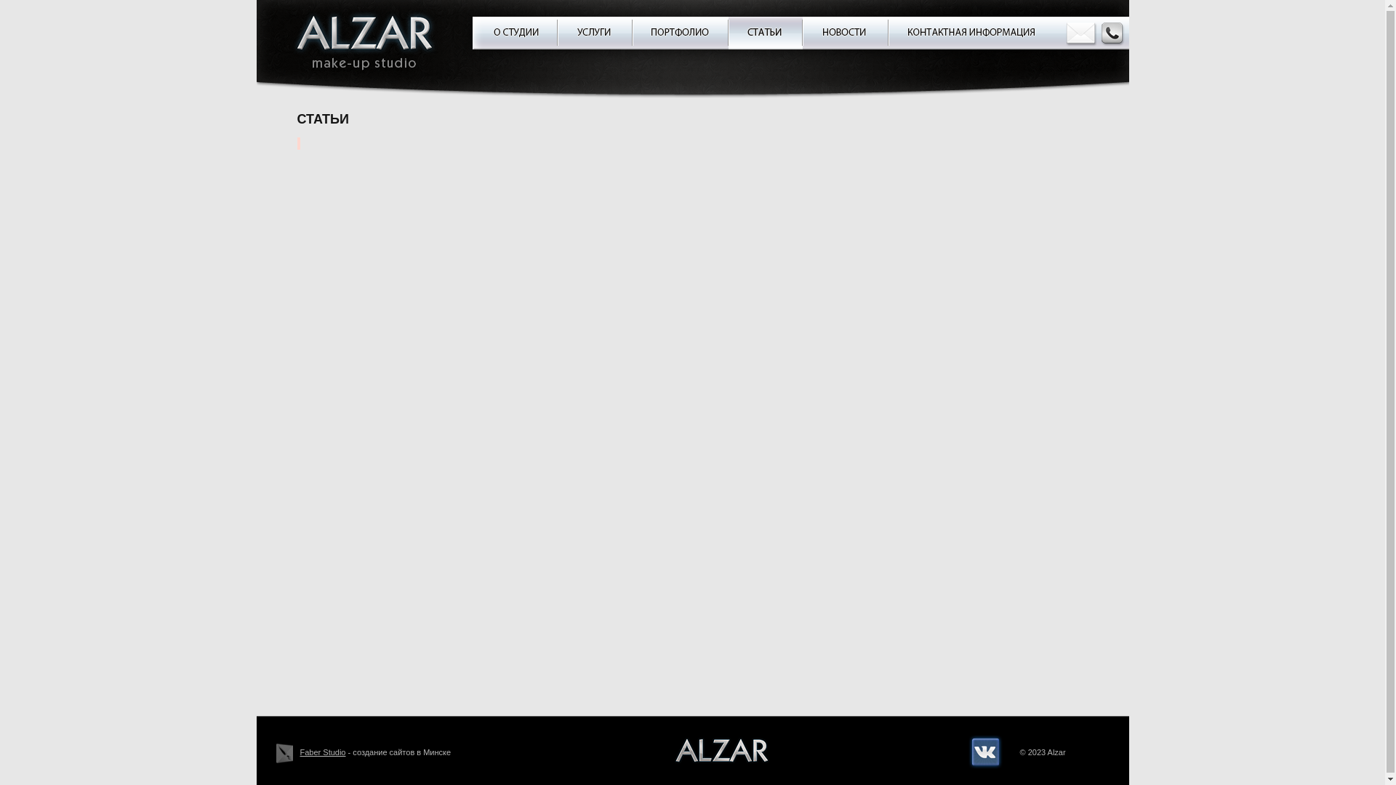  What do you see at coordinates (1082, 35) in the screenshot?
I see `natzet1971@mail.ru` at bounding box center [1082, 35].